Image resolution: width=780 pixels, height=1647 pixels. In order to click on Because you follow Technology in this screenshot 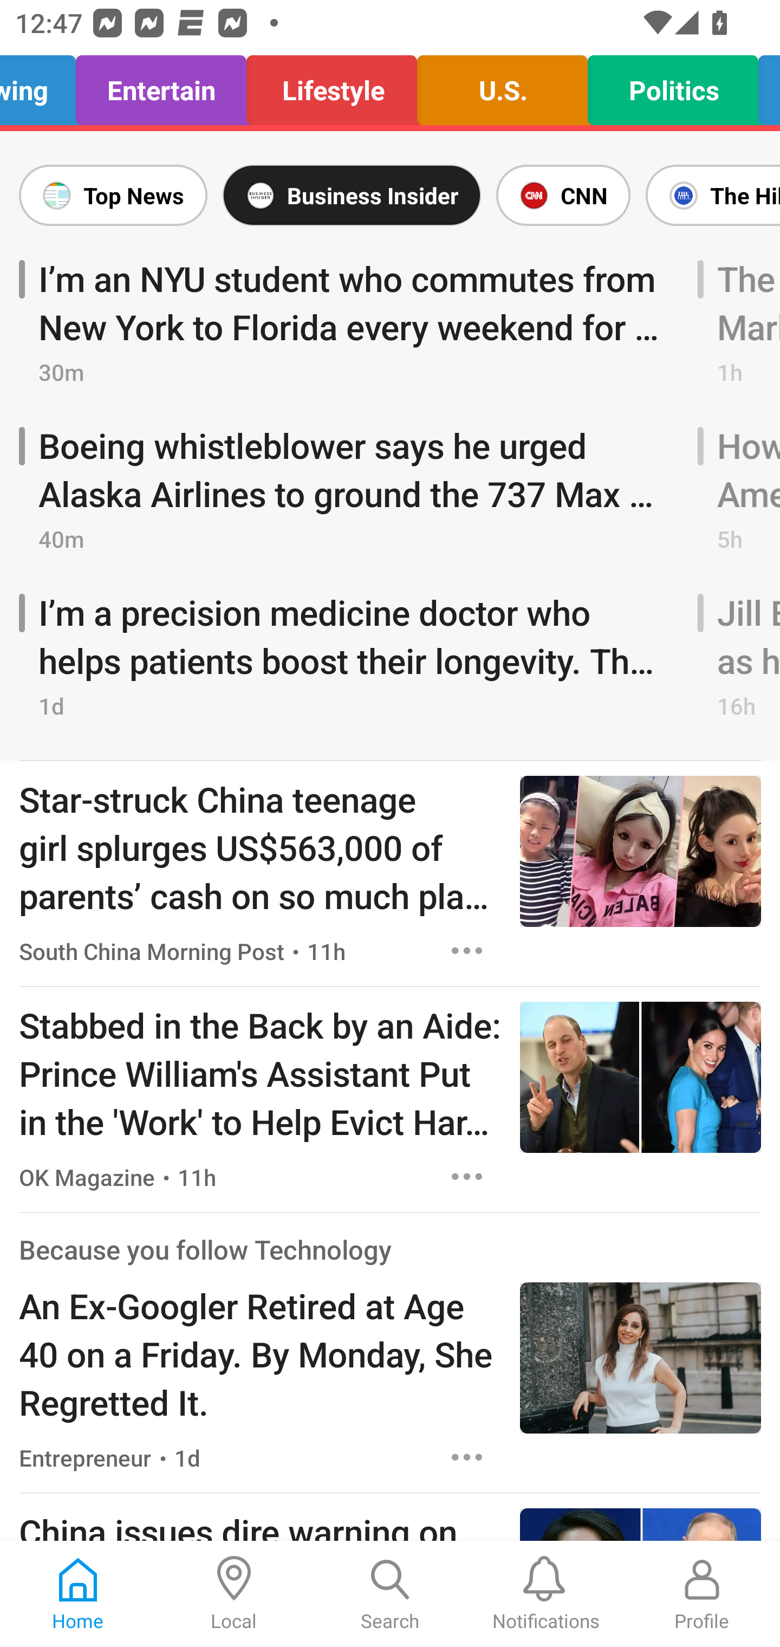, I will do `click(205, 1249)`.